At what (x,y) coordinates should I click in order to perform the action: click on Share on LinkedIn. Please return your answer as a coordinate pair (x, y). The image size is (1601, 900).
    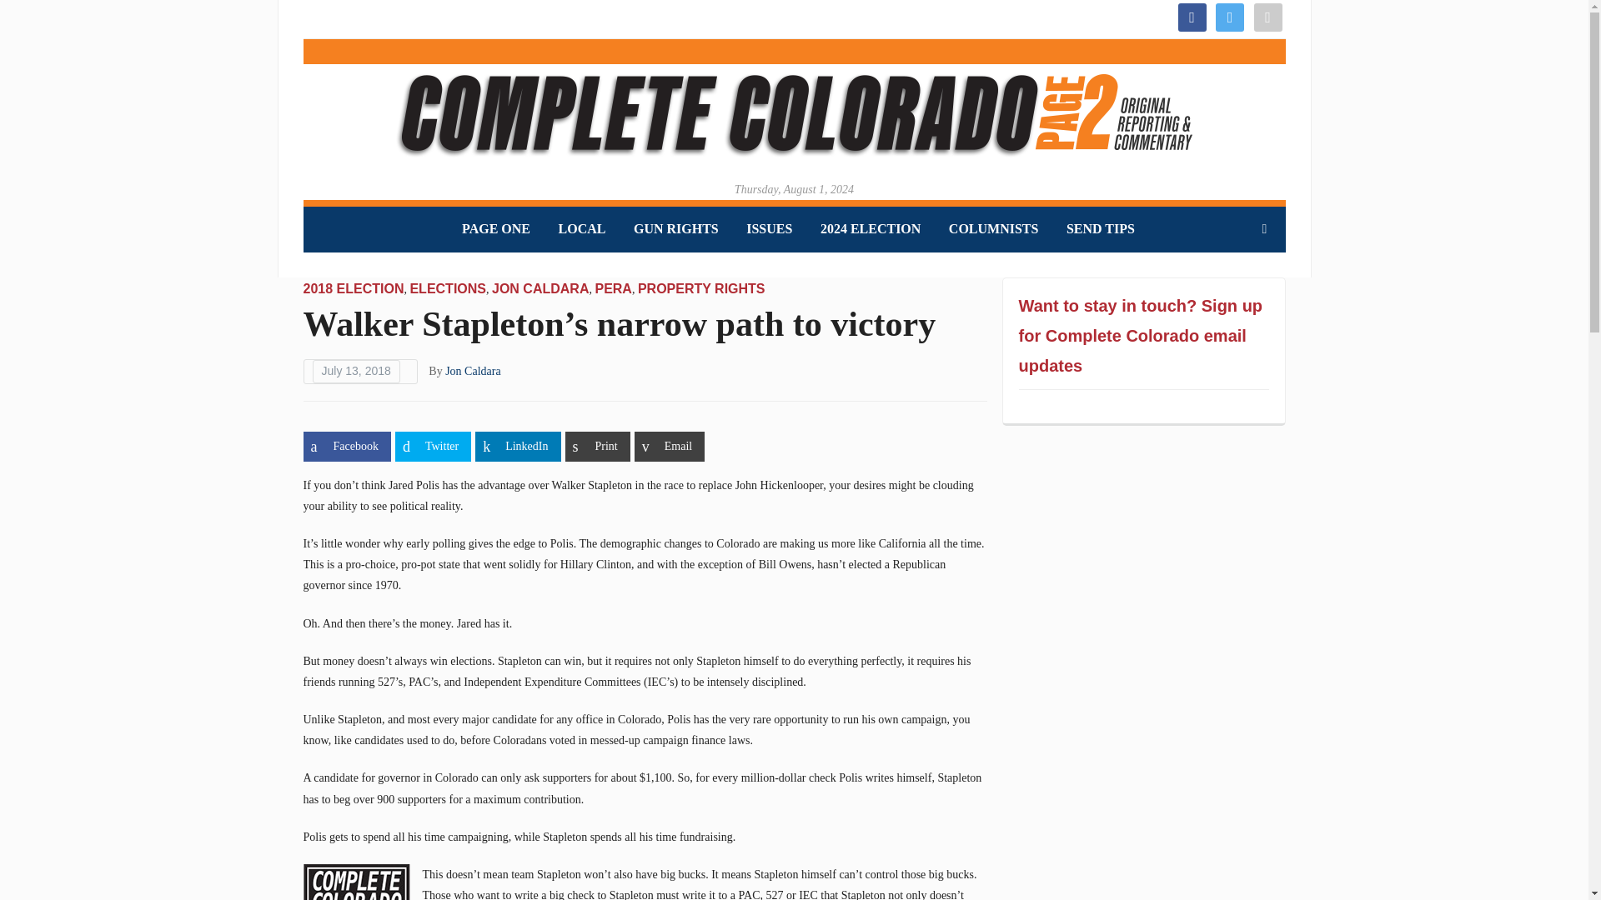
    Looking at the image, I should click on (518, 447).